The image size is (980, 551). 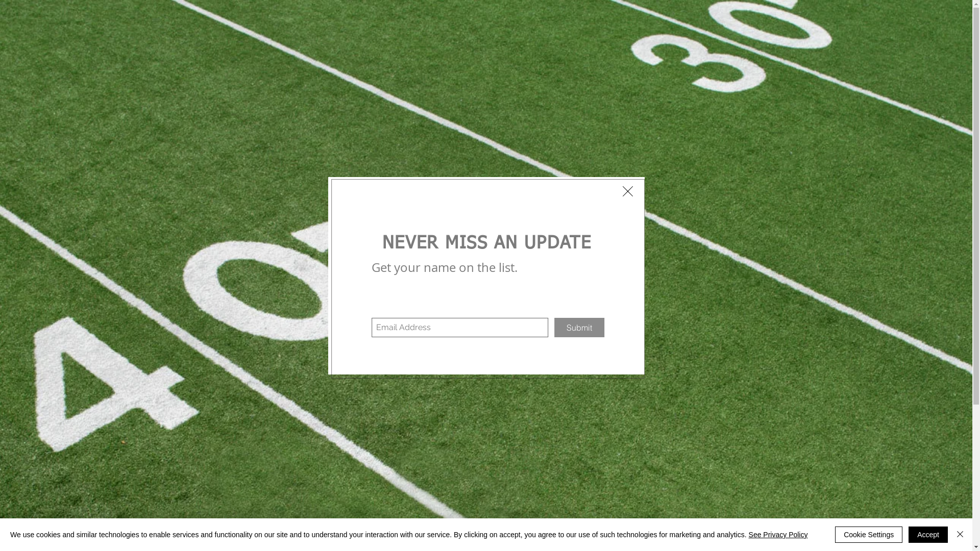 I want to click on Football Blogs, so click(x=345, y=100).